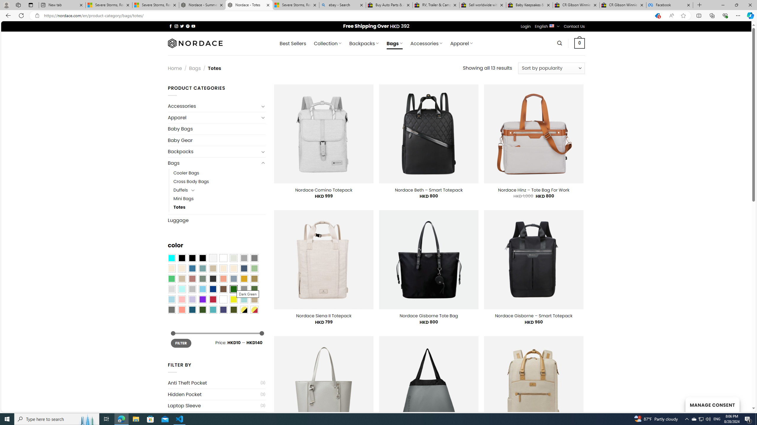 This screenshot has width=757, height=425. I want to click on Black, so click(192, 258).